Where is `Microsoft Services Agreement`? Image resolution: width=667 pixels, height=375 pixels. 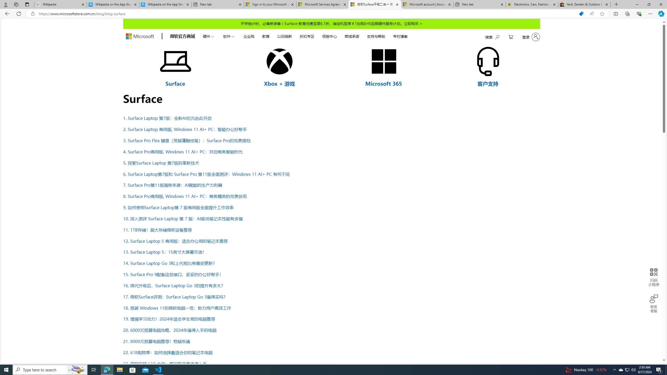 Microsoft Services Agreement is located at coordinates (322, 4).